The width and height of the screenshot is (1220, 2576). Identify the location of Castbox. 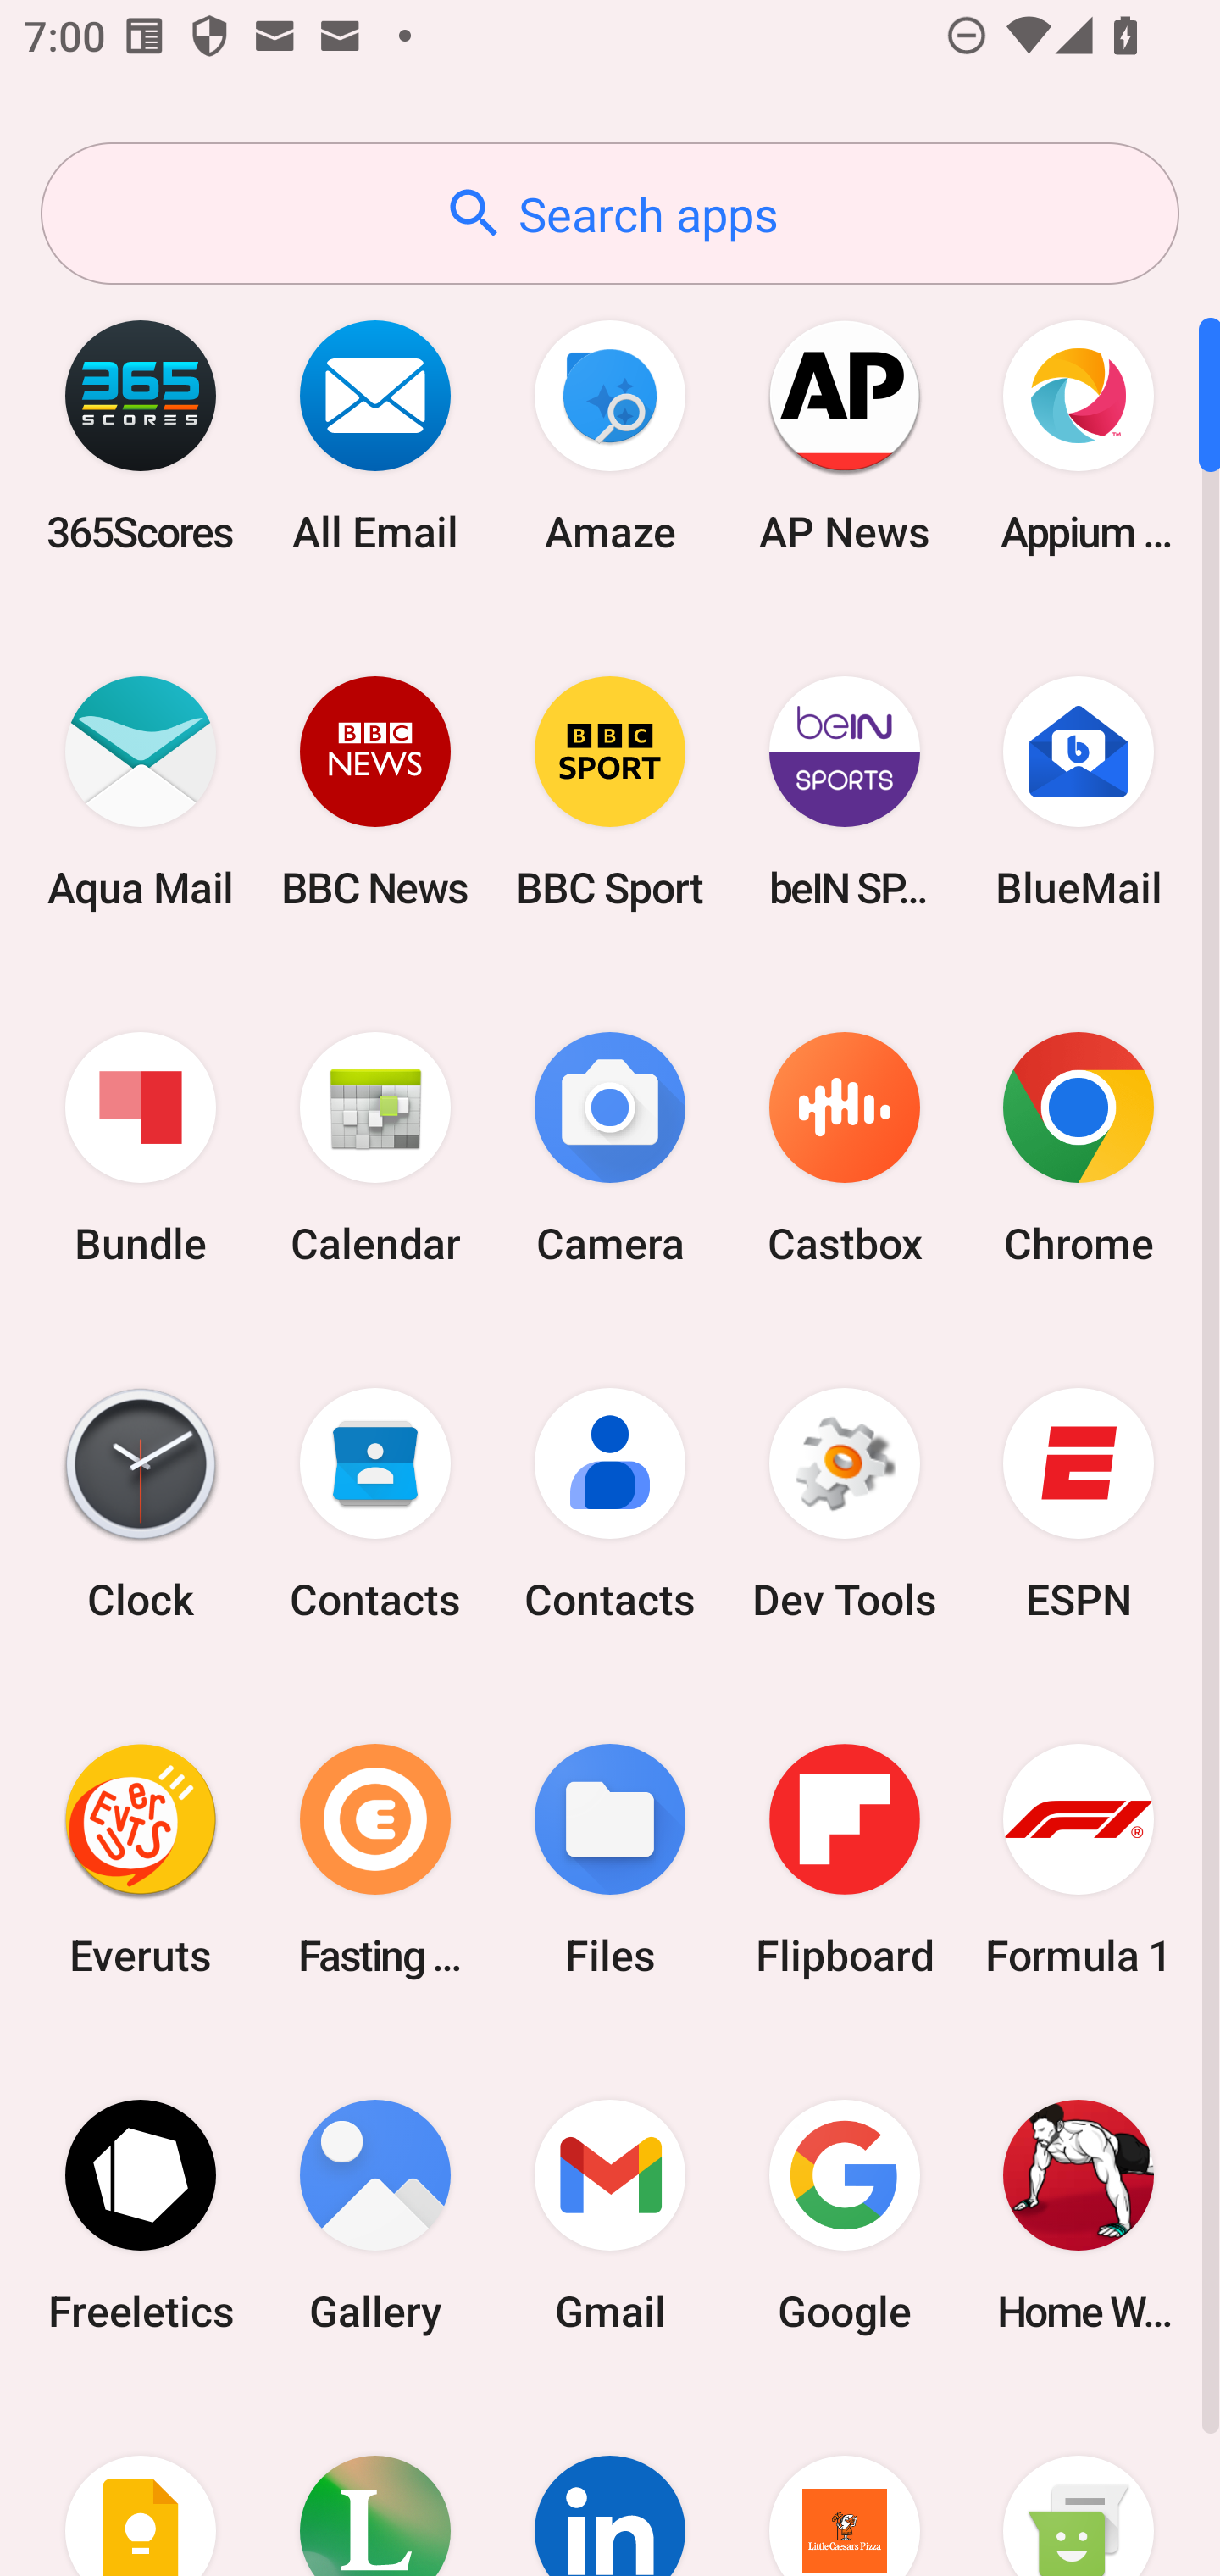
(844, 1149).